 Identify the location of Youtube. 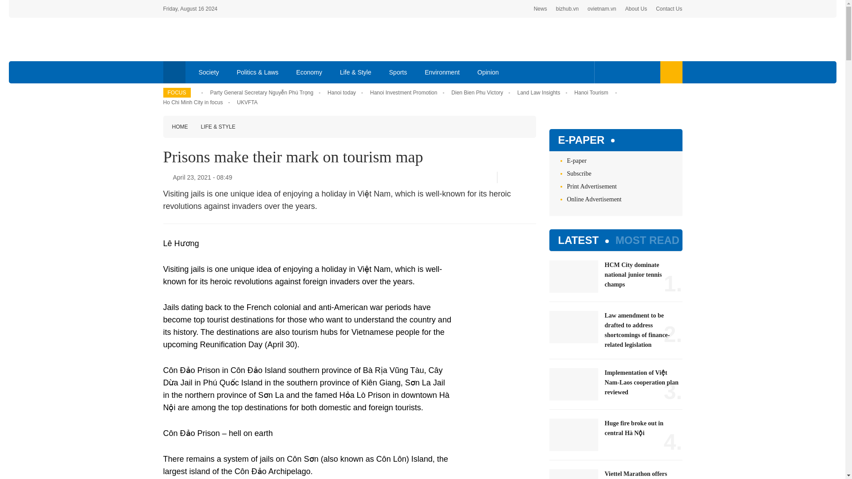
(633, 72).